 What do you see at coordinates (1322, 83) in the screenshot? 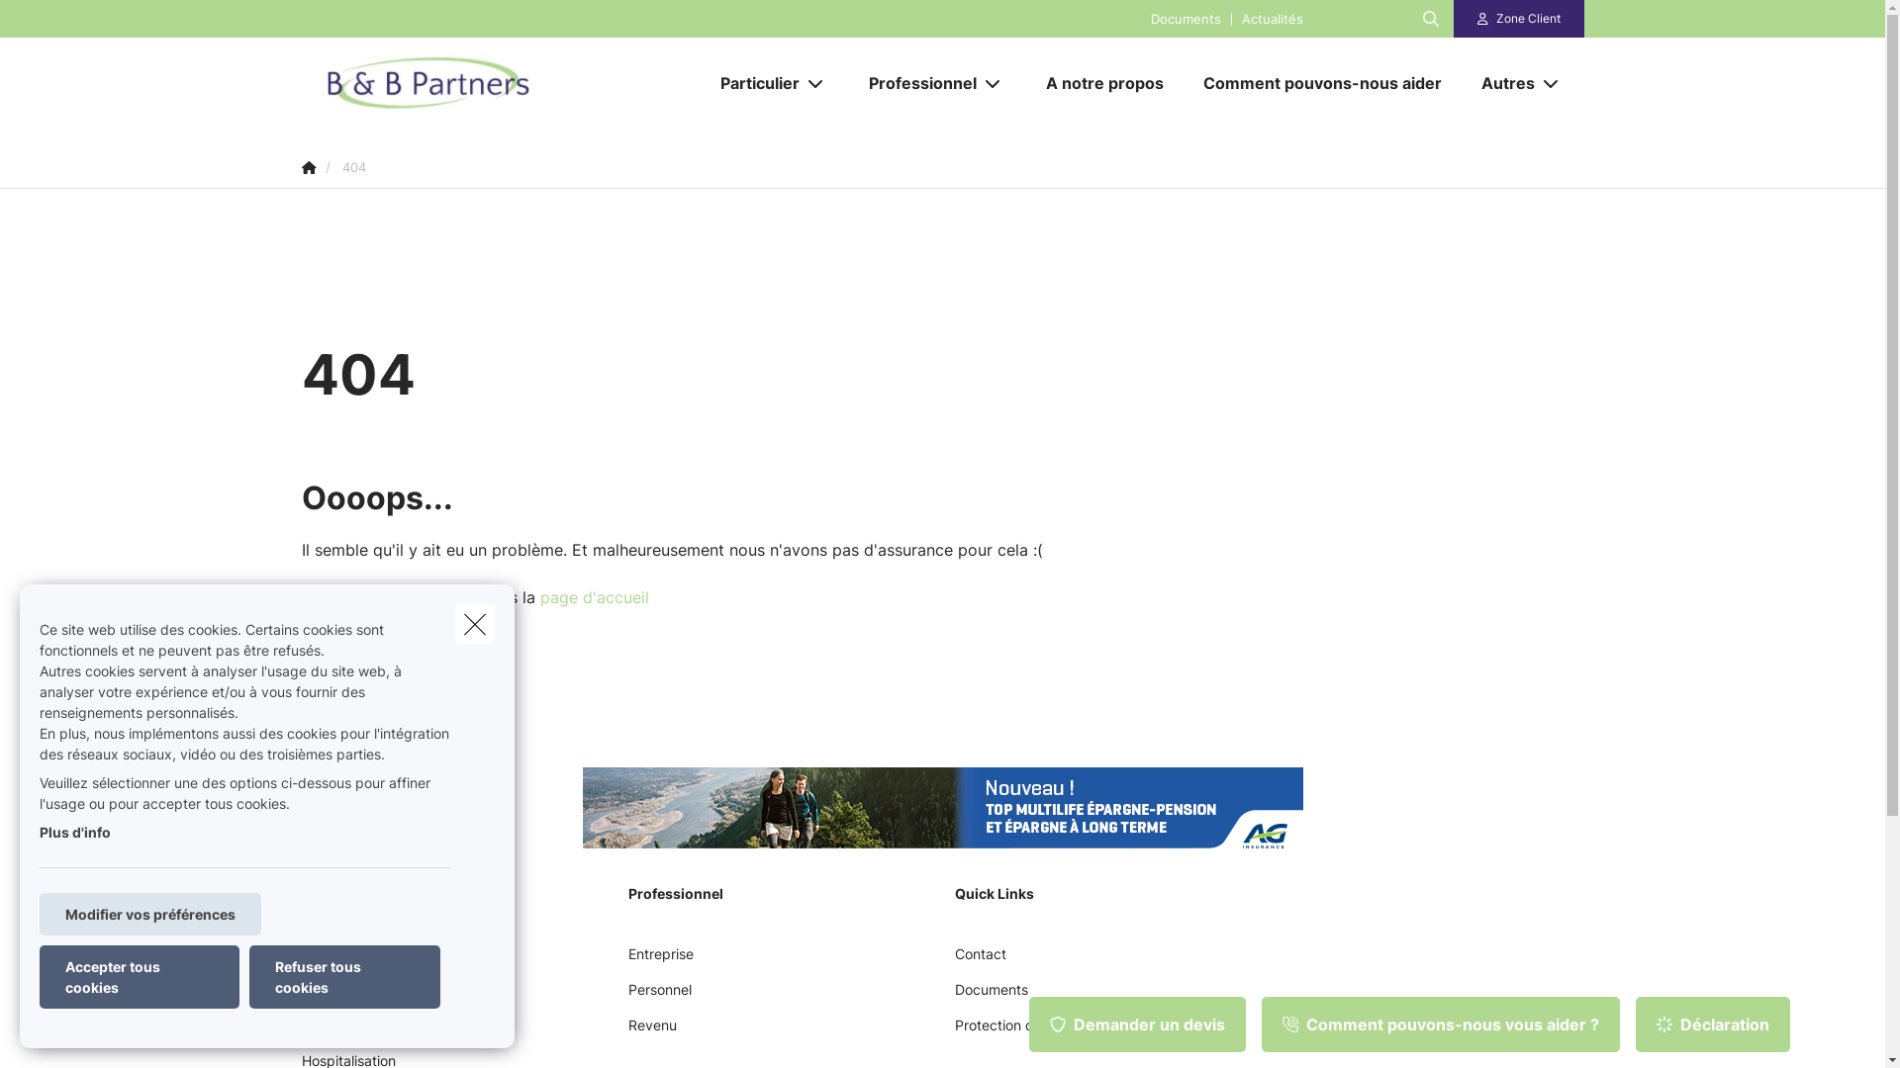
I see `Comment pouvons-nous aider` at bounding box center [1322, 83].